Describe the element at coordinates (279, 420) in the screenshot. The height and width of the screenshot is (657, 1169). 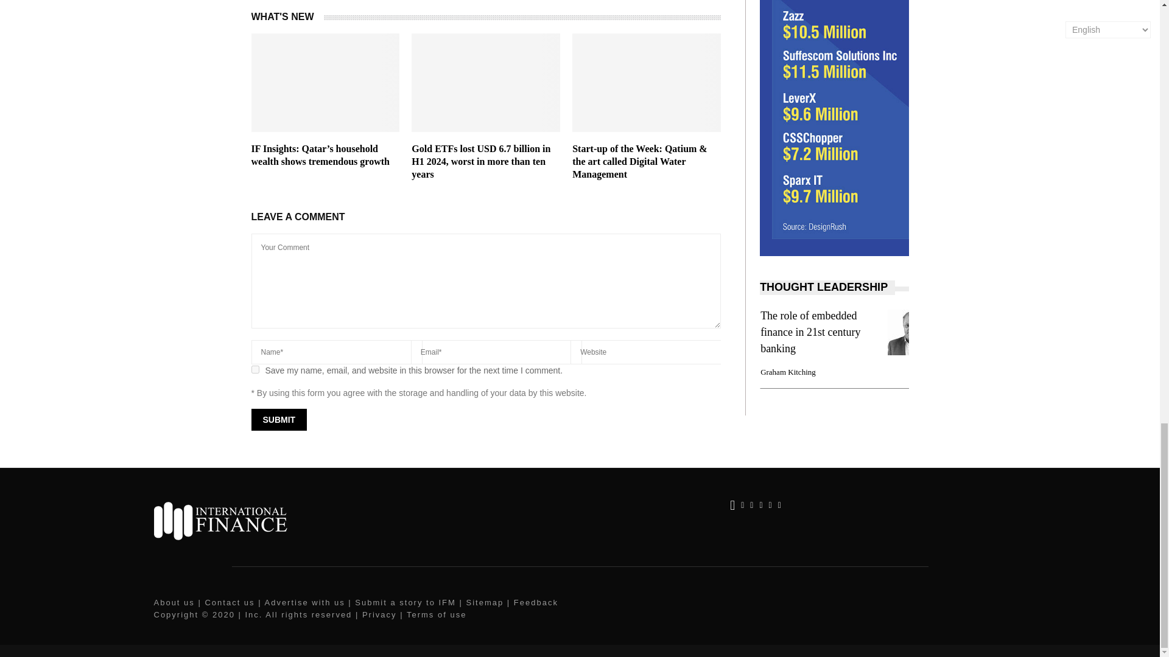
I see `Submit` at that location.